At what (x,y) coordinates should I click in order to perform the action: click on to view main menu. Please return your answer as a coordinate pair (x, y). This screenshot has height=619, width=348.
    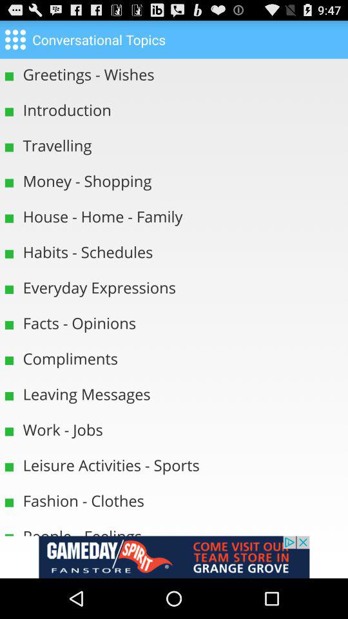
    Looking at the image, I should click on (15, 39).